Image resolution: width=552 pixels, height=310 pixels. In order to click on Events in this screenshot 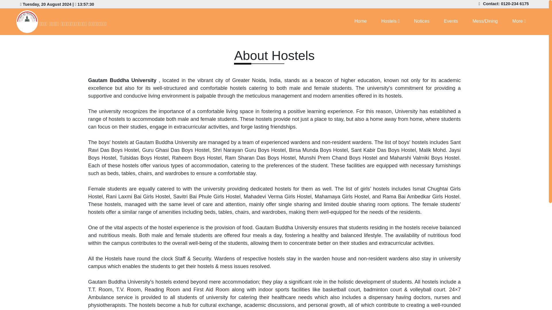, I will do `click(451, 21)`.